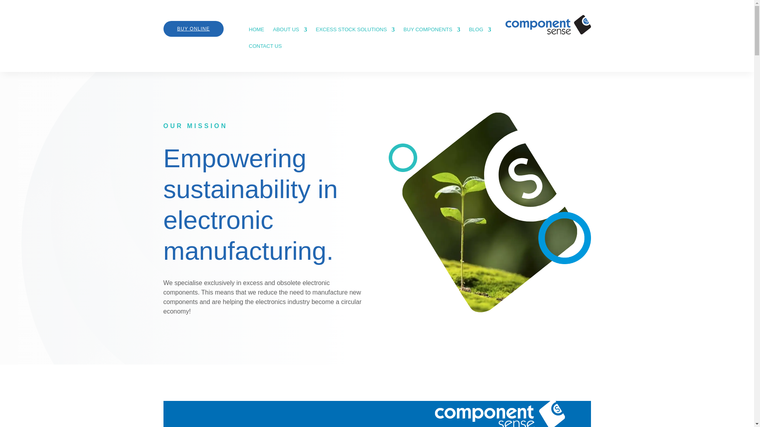  I want to click on CONTACT US, so click(264, 50).